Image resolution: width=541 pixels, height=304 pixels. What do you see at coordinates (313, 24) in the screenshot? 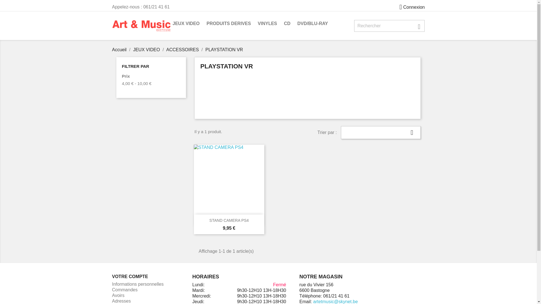
I see `DVD/BLU-RAY` at bounding box center [313, 24].